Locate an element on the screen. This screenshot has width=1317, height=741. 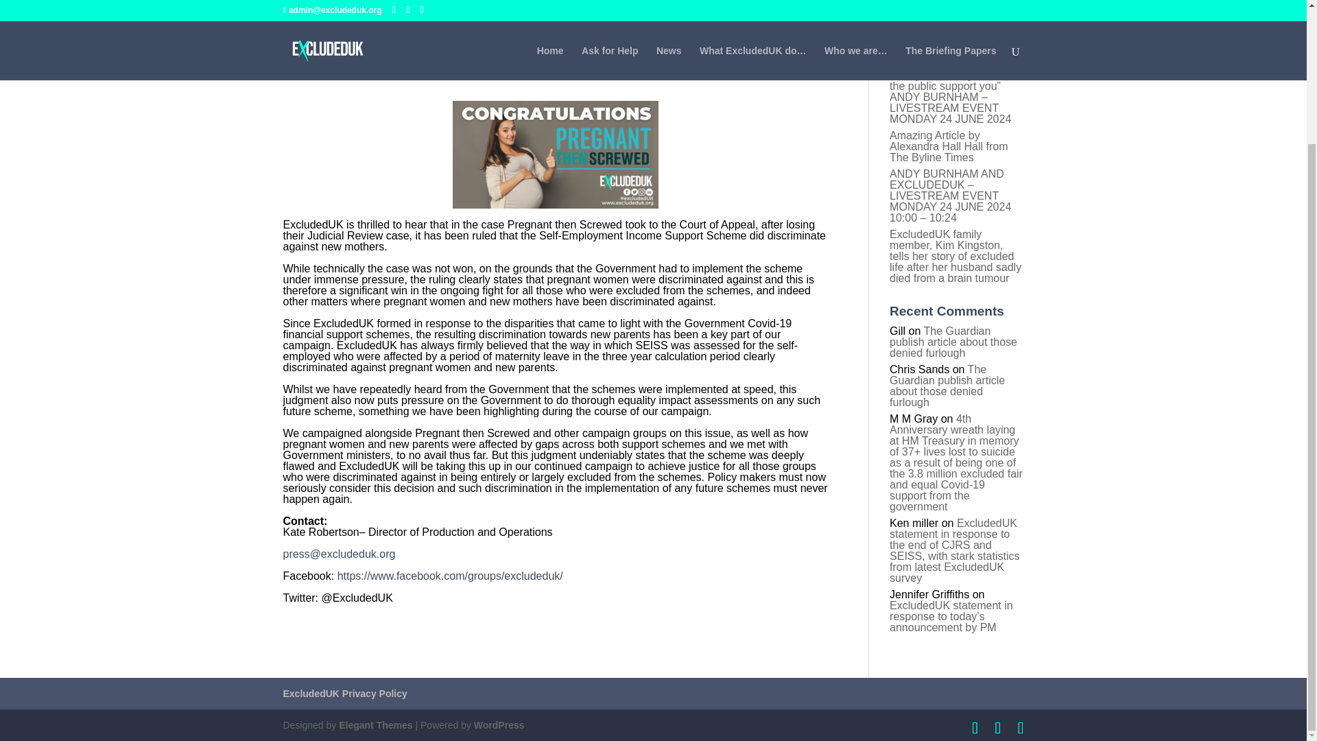
Press Releases is located at coordinates (472, 60).